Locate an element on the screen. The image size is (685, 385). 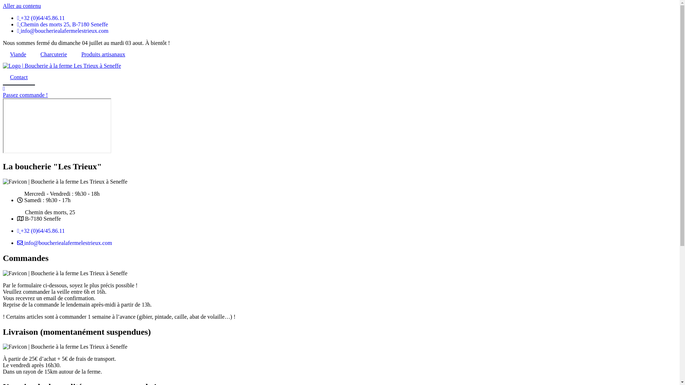
+32 (0)64/45.86.11 is located at coordinates (41, 231).